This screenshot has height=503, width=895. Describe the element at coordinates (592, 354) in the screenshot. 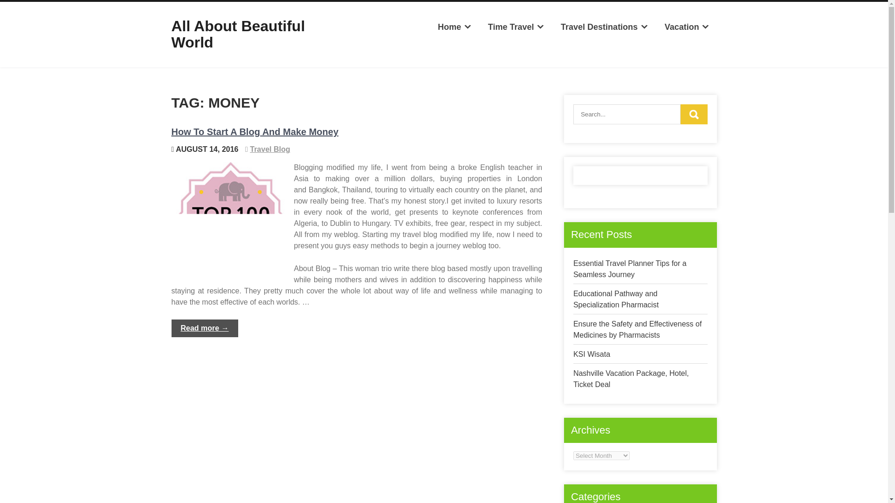

I see `KSI Wisata` at that location.